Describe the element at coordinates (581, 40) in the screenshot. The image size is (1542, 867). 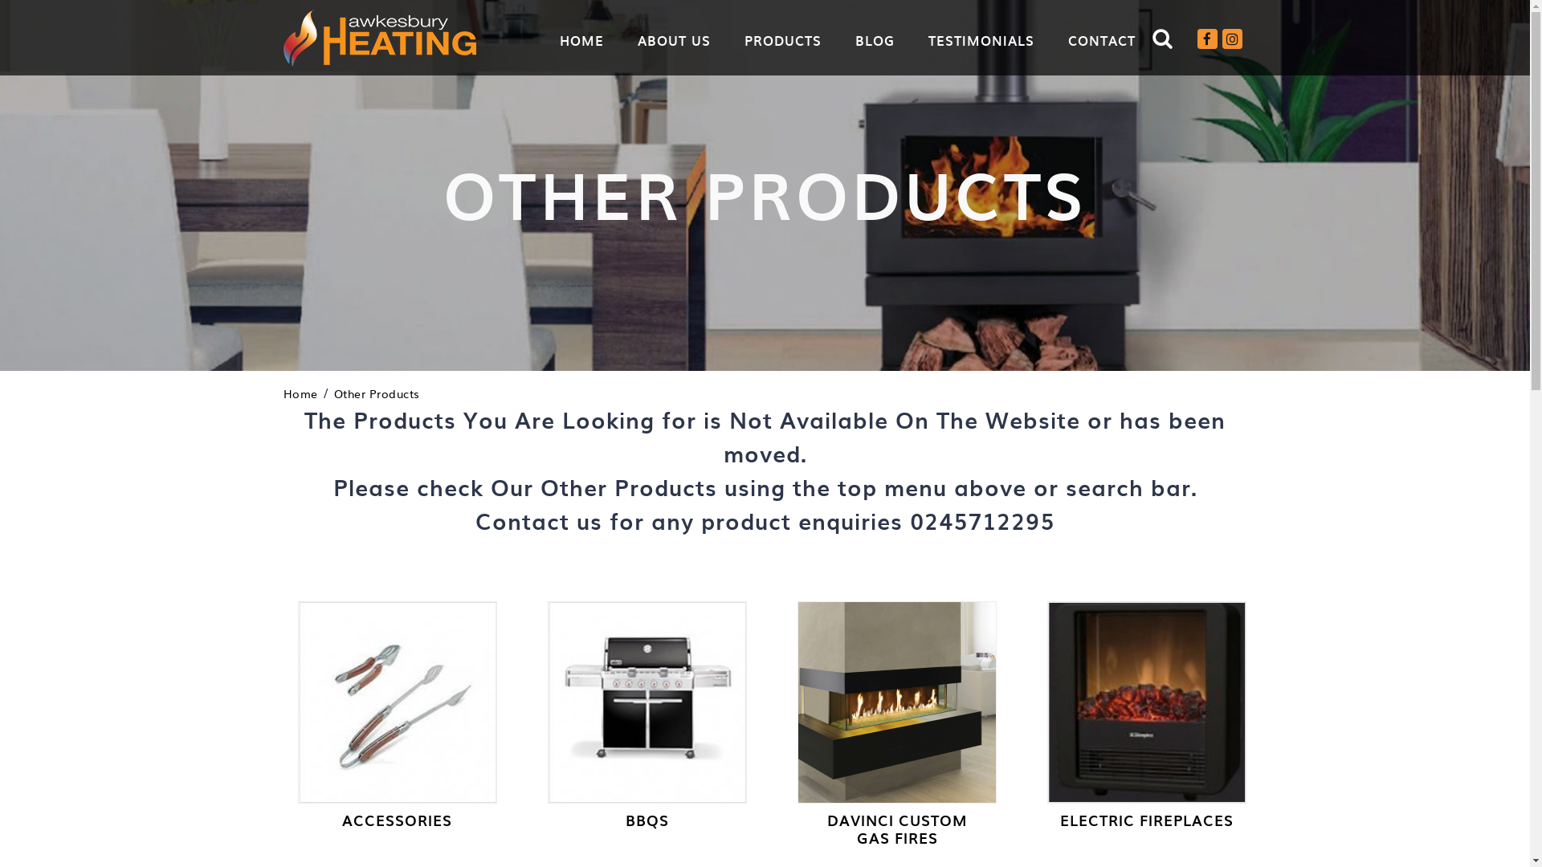
I see `HOME` at that location.